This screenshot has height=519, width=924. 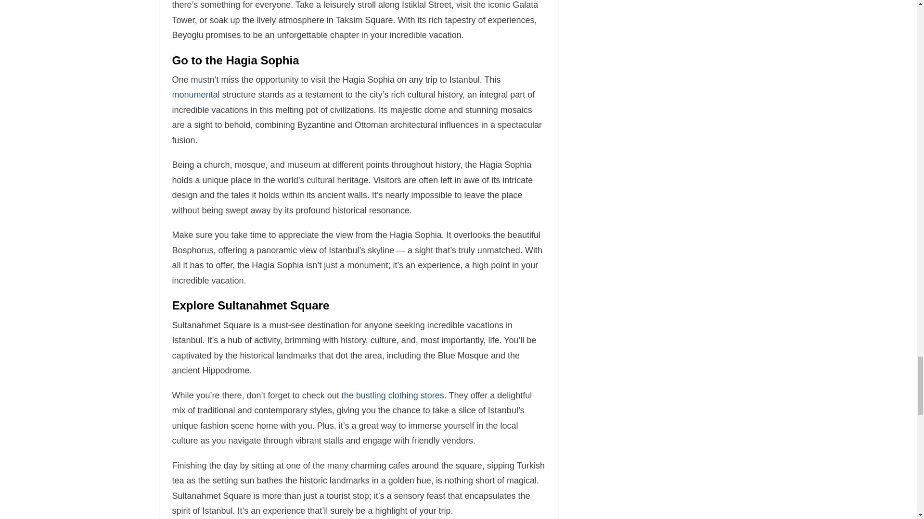 I want to click on monumenta, so click(x=195, y=94).